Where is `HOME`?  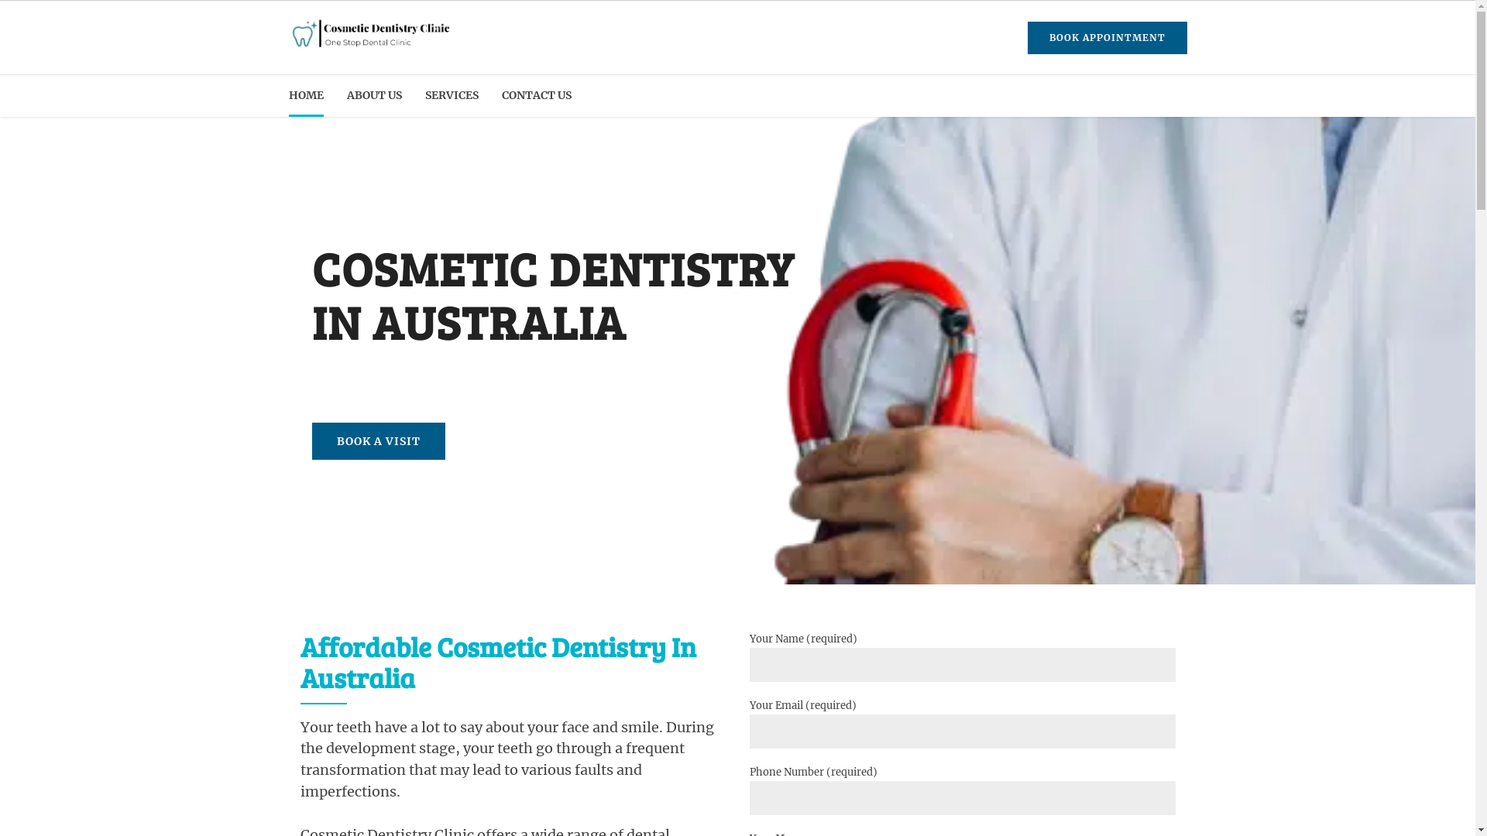 HOME is located at coordinates (305, 96).